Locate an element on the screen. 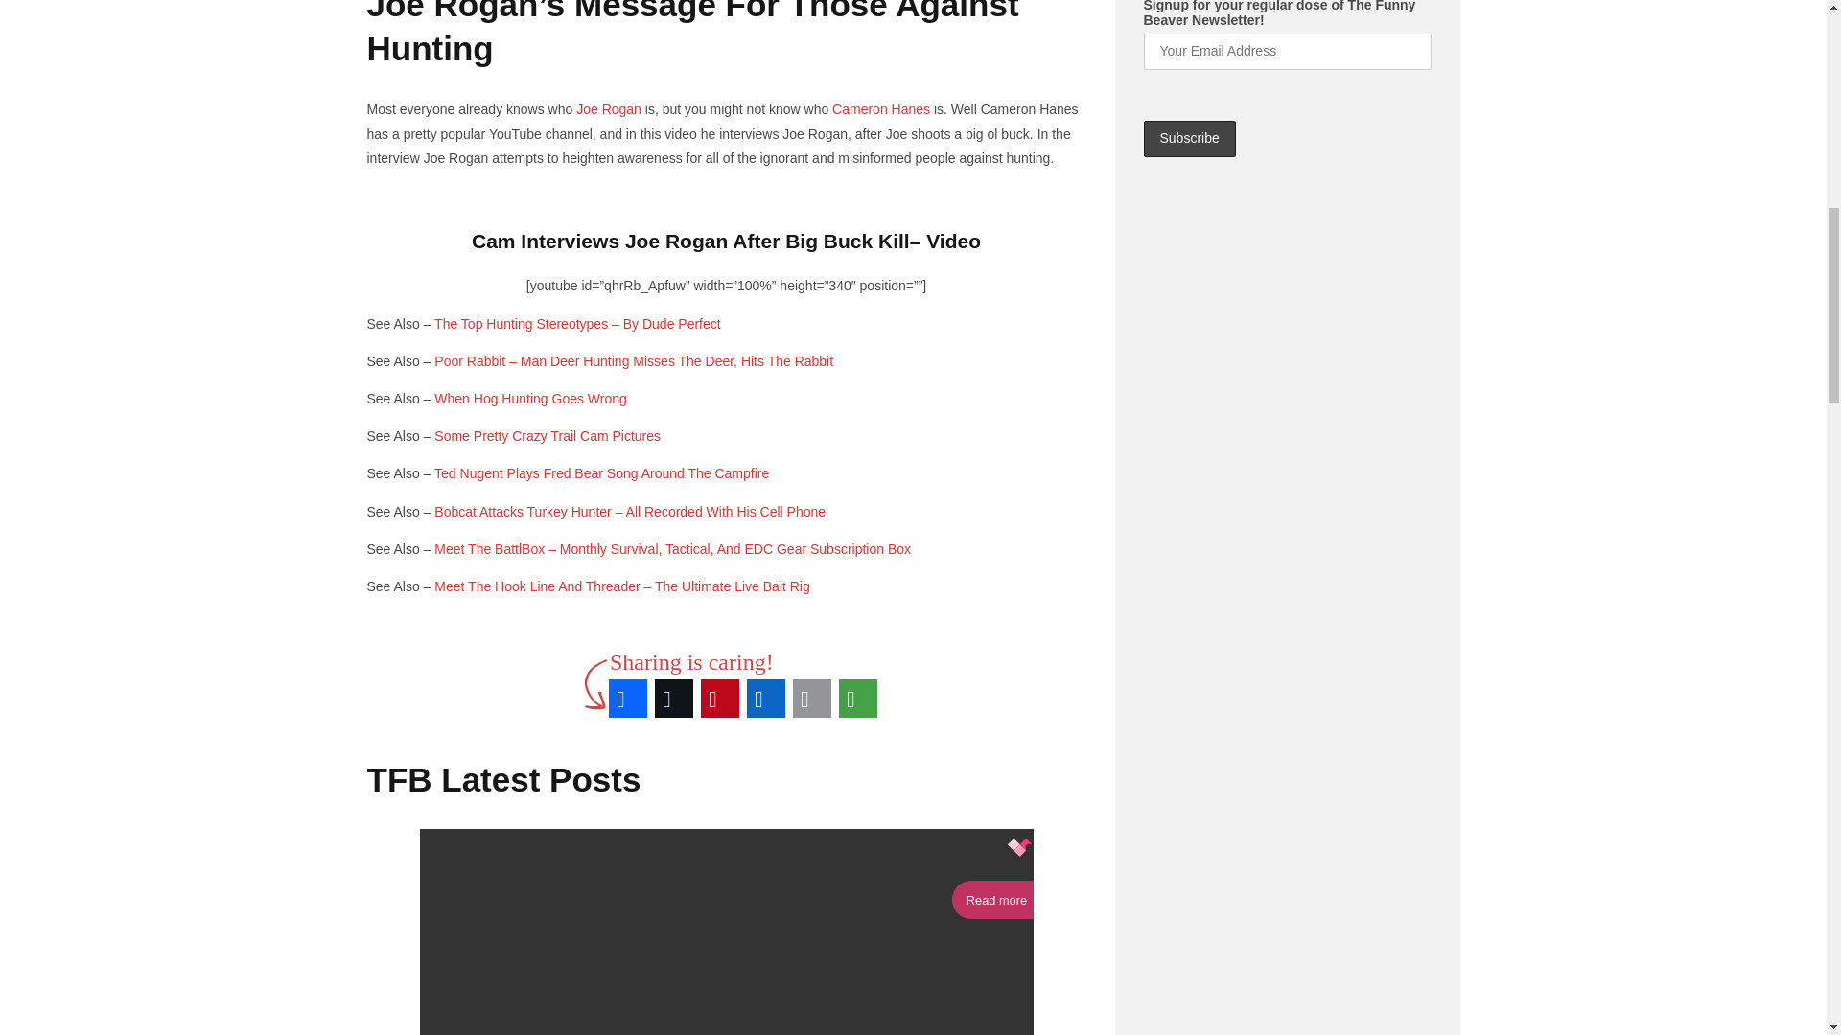  Cam interviews Joe Rogan after big buck kill is located at coordinates (690, 241).